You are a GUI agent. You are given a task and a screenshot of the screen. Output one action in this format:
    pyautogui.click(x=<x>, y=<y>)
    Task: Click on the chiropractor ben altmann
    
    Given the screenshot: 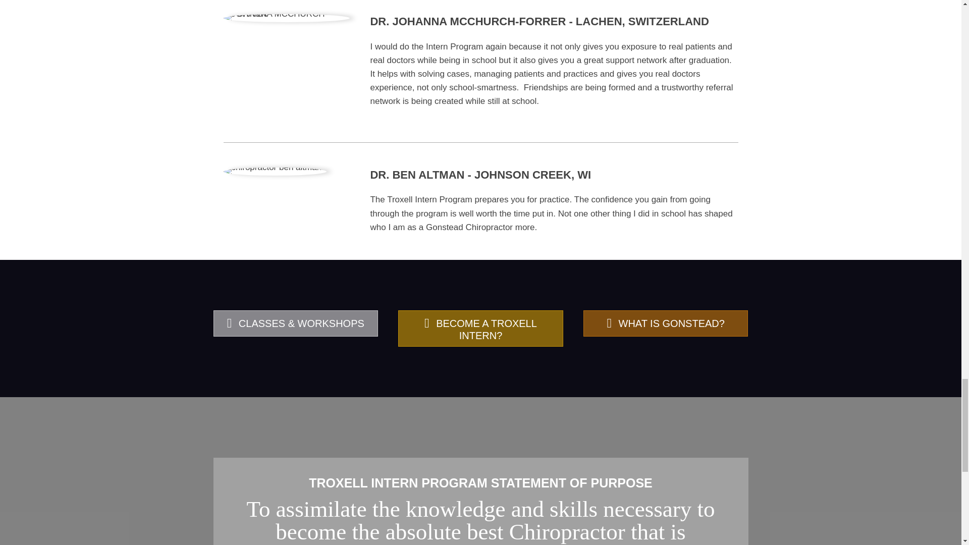 What is the action you would take?
    pyautogui.click(x=274, y=171)
    